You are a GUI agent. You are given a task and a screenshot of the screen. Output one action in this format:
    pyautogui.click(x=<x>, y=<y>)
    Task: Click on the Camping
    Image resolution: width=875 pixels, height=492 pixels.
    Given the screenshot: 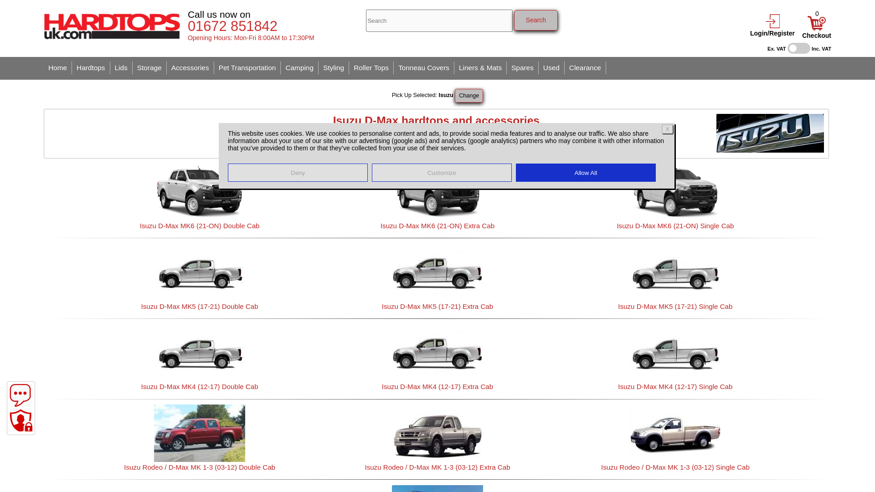 What is the action you would take?
    pyautogui.click(x=299, y=68)
    